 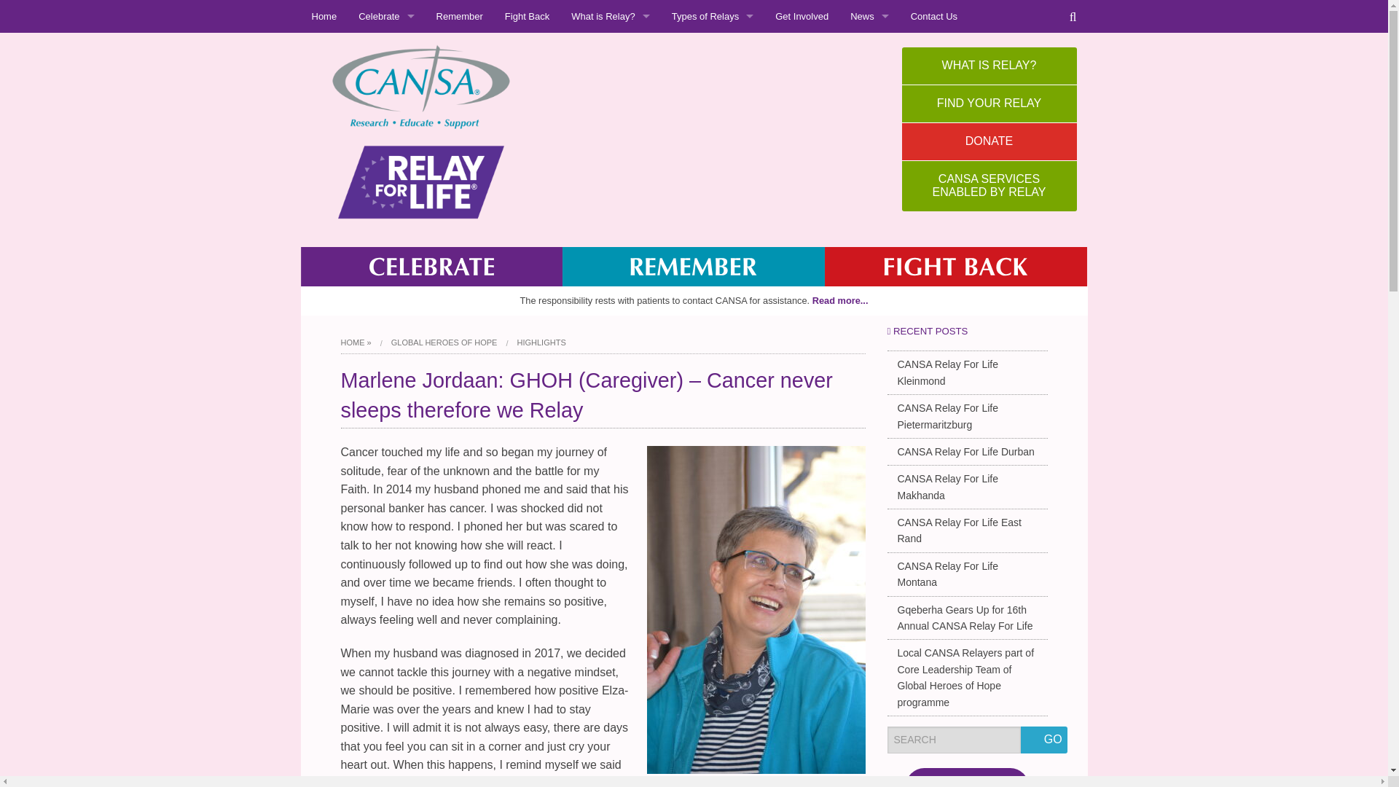 What do you see at coordinates (611, 50) in the screenshot?
I see `Overview` at bounding box center [611, 50].